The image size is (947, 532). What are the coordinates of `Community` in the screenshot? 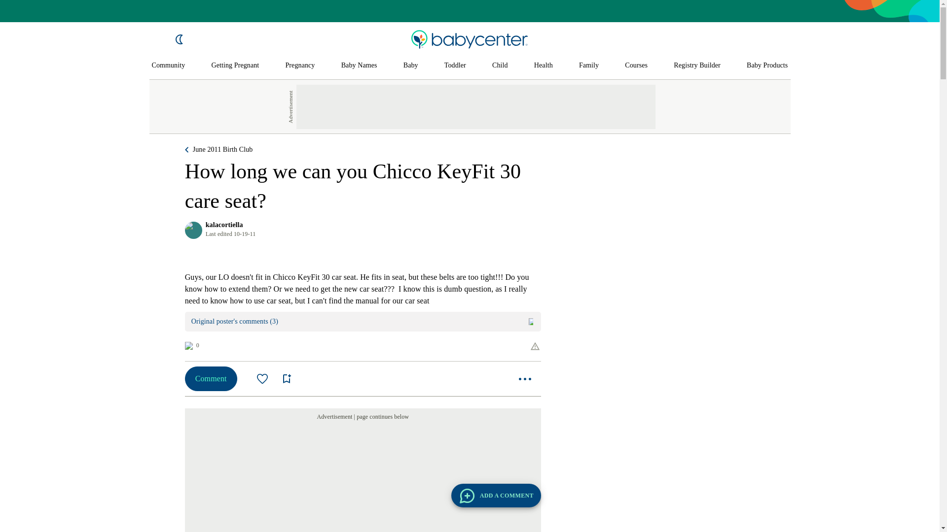 It's located at (169, 66).